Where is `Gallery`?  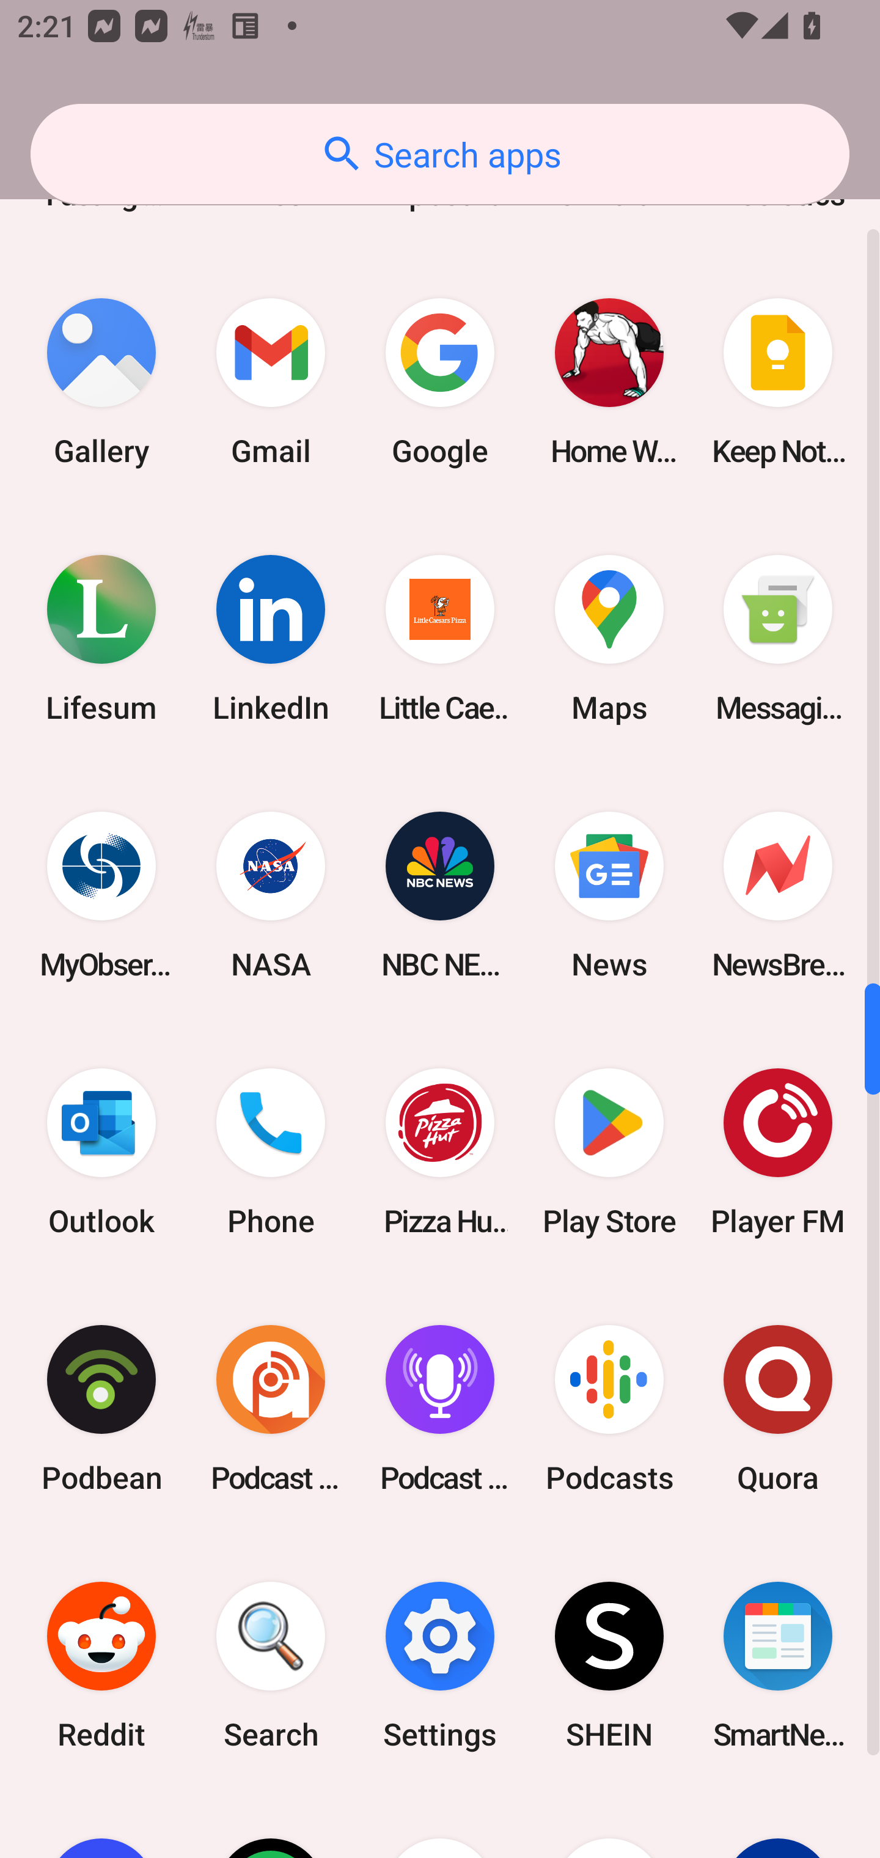
Gallery is located at coordinates (101, 383).